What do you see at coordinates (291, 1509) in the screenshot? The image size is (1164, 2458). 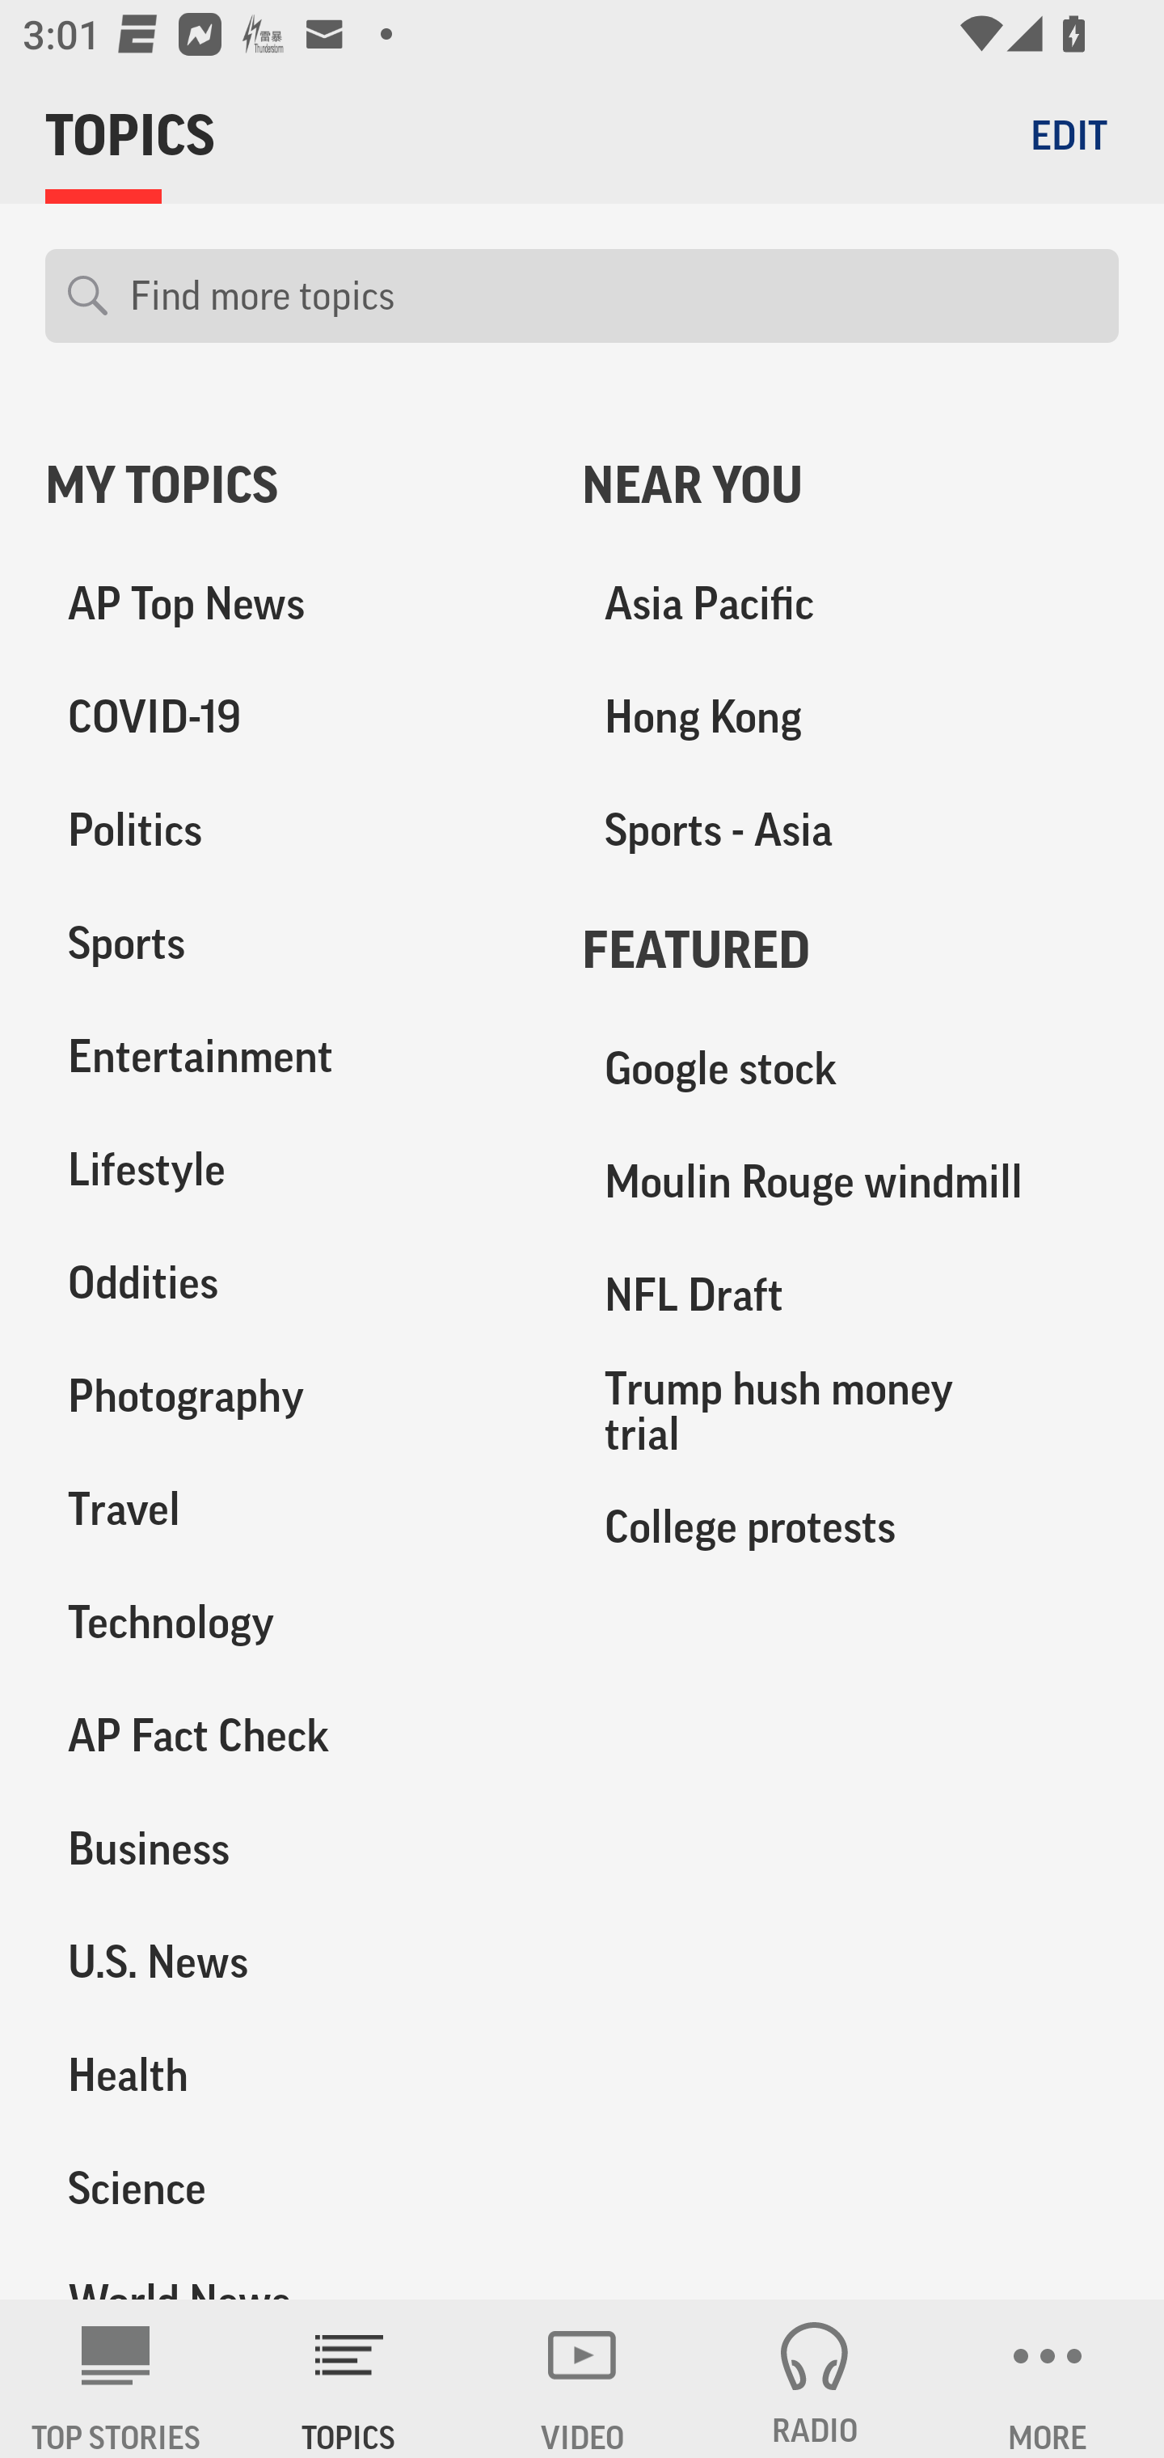 I see `Travel` at bounding box center [291, 1509].